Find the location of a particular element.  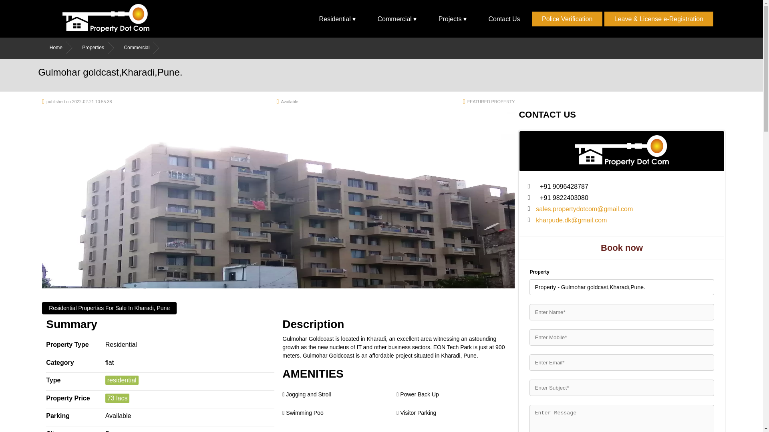

Properties is located at coordinates (98, 47).